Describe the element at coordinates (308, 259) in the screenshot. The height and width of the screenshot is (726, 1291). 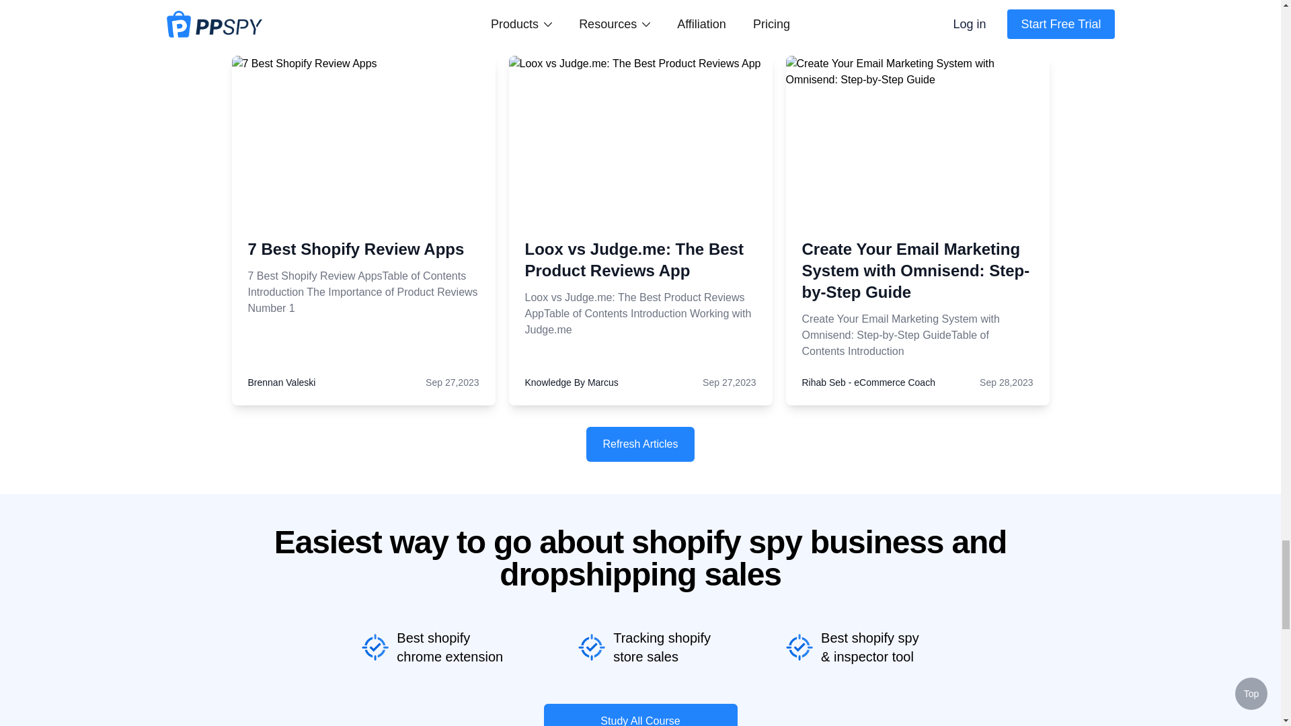
I see `Master Drop Shipping with Bigcommons` at that location.